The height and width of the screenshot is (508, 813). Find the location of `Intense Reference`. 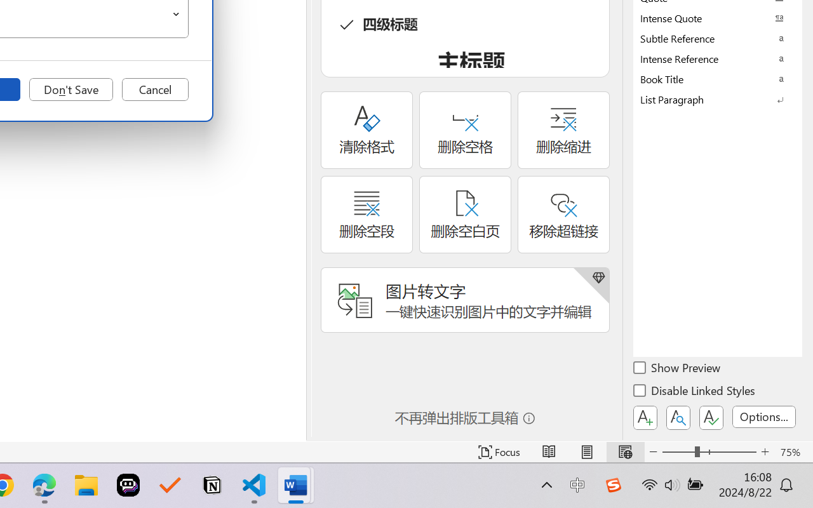

Intense Reference is located at coordinates (718, 58).